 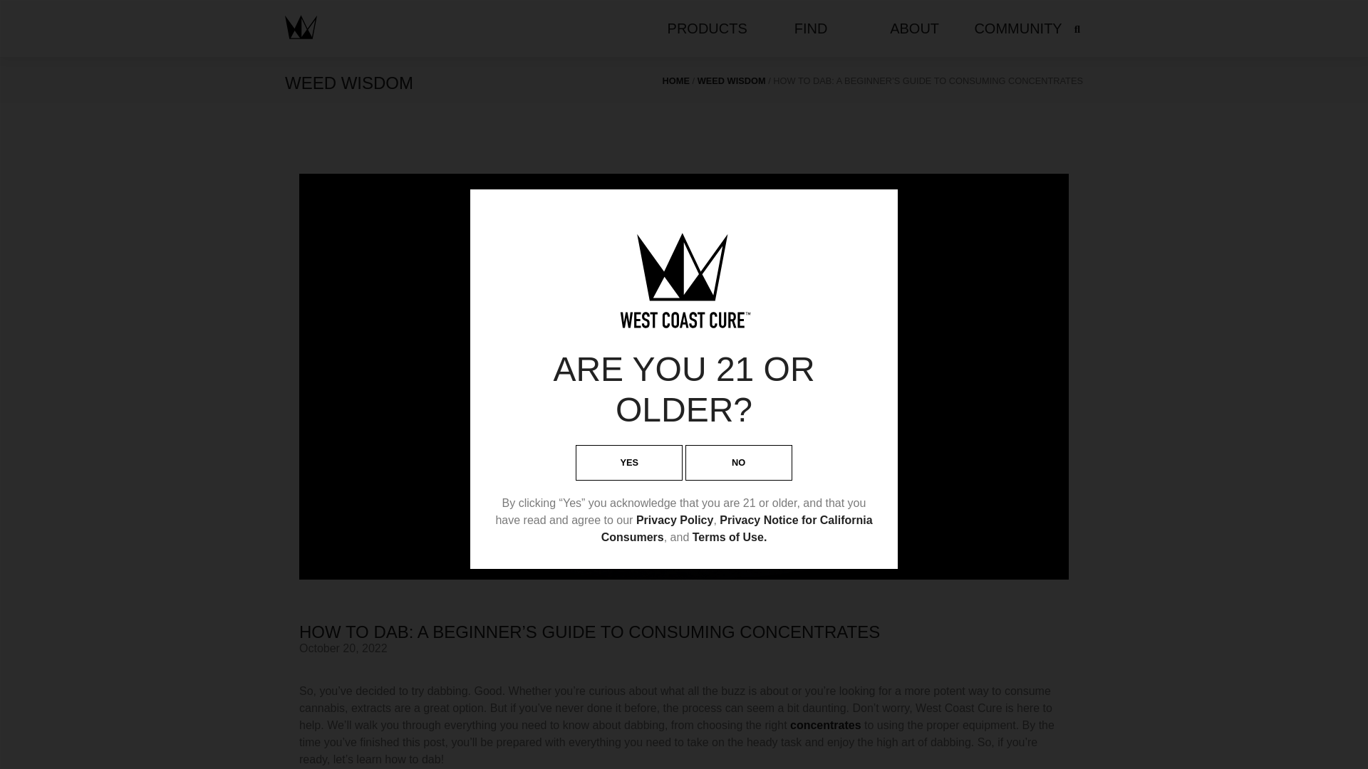 I want to click on WEED WISDOM, so click(x=732, y=80).